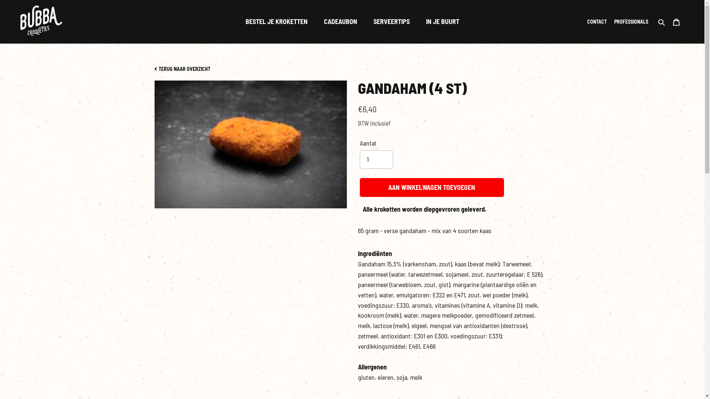 This screenshot has width=710, height=399. Describe the element at coordinates (443, 22) in the screenshot. I see `IN JE BUURT` at that location.